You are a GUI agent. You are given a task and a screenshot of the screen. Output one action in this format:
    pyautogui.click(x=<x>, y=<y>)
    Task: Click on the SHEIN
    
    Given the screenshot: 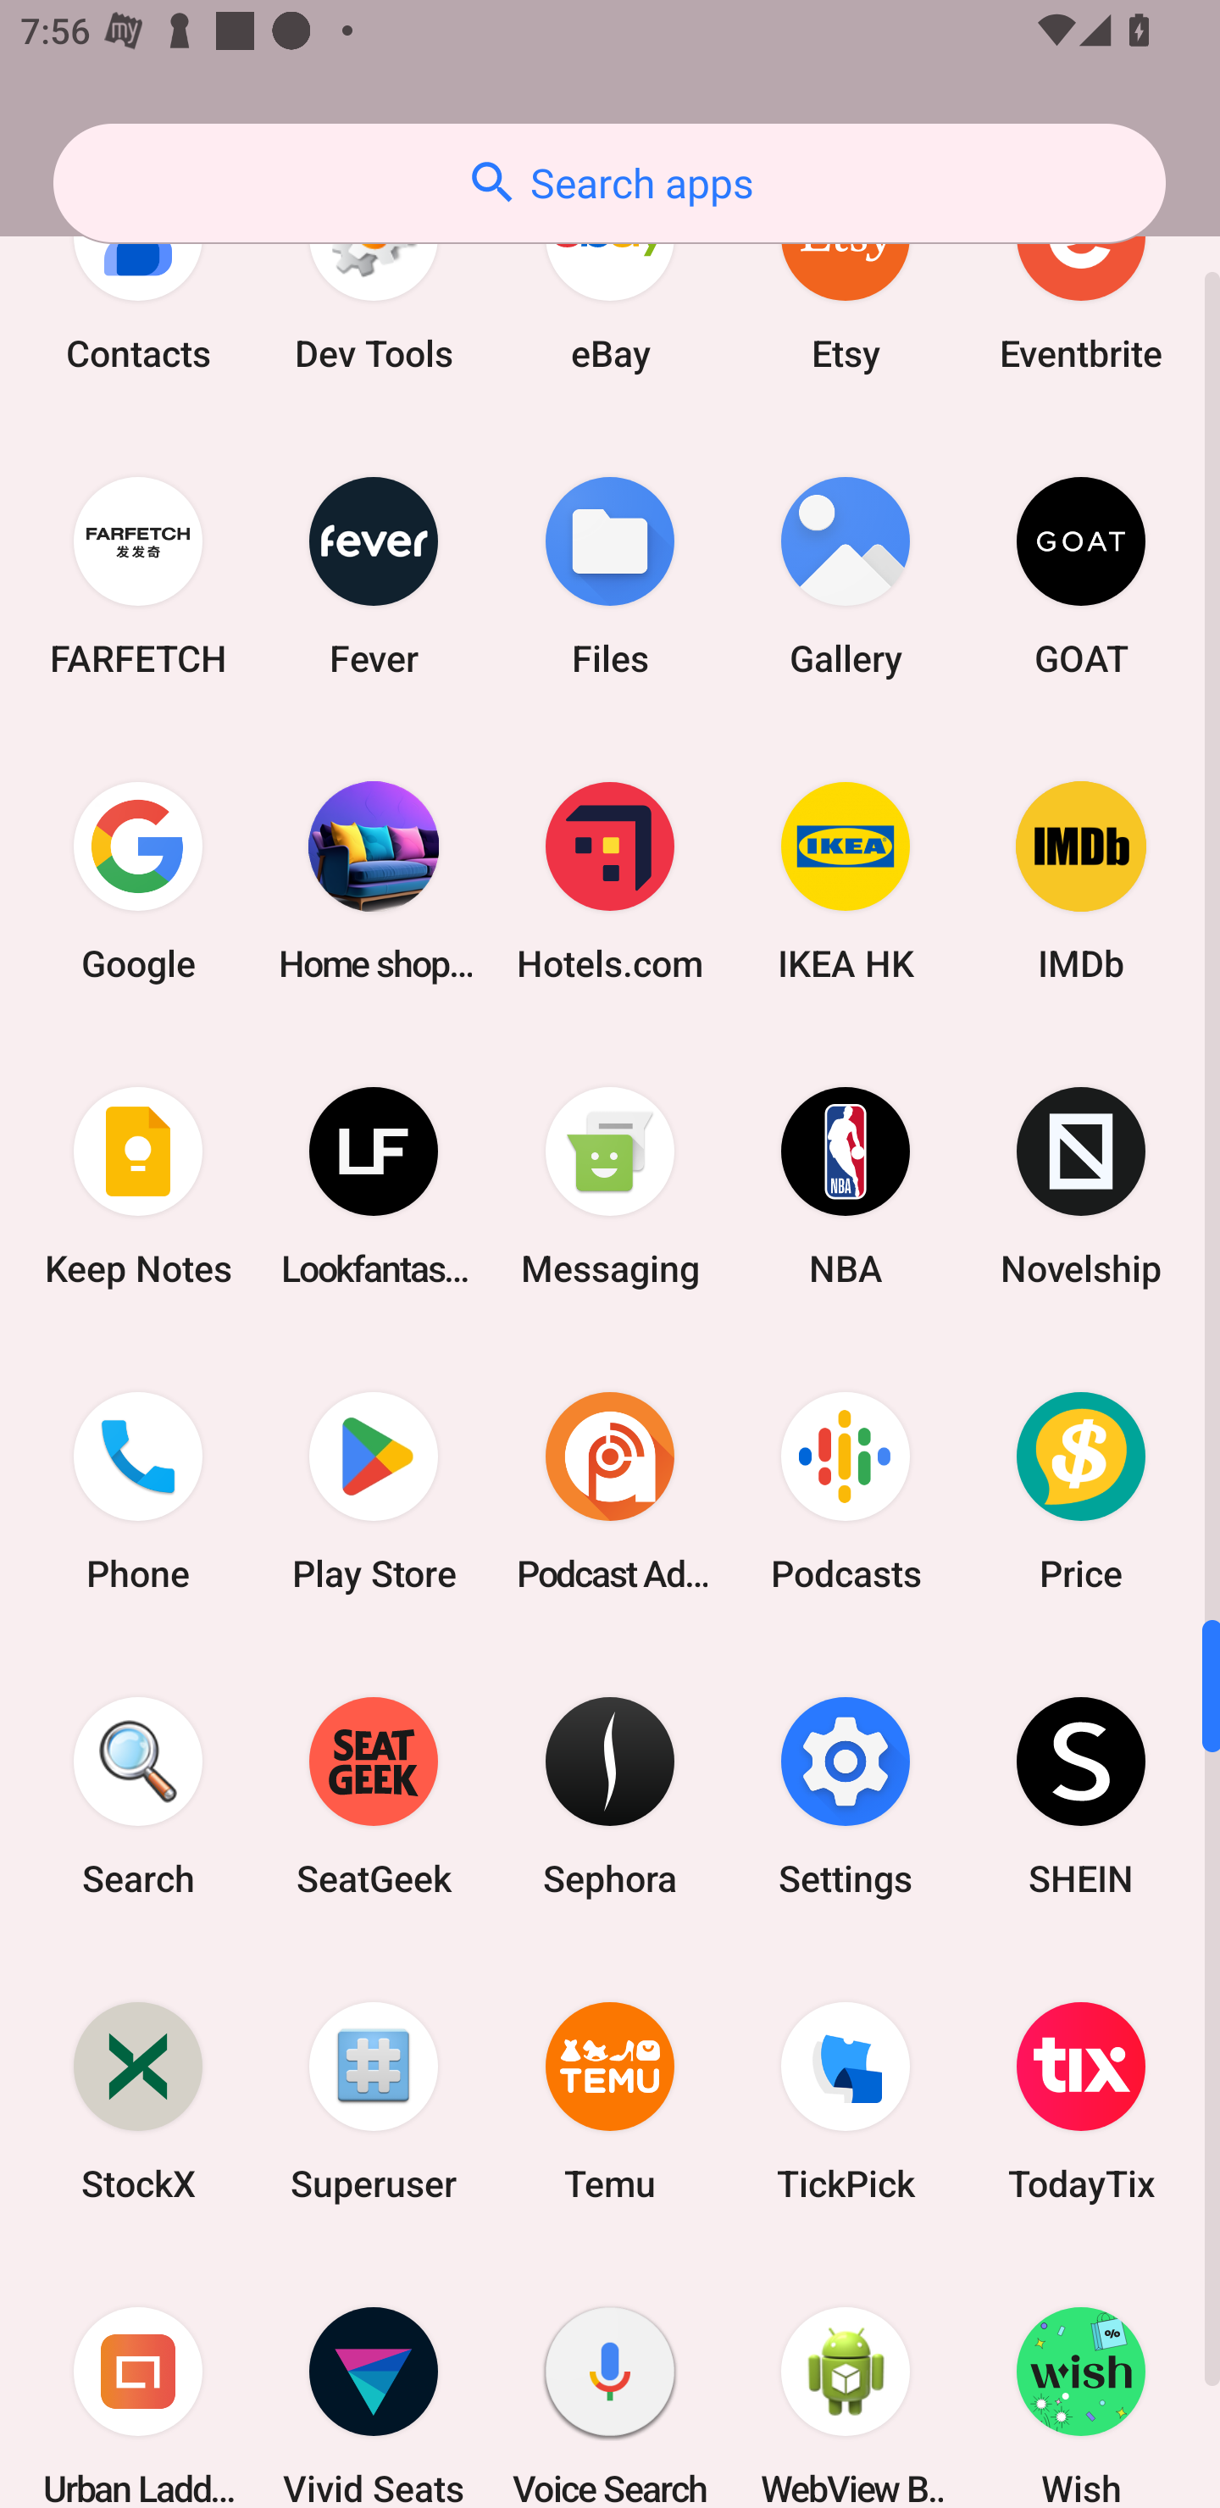 What is the action you would take?
    pyautogui.click(x=1081, y=1795)
    